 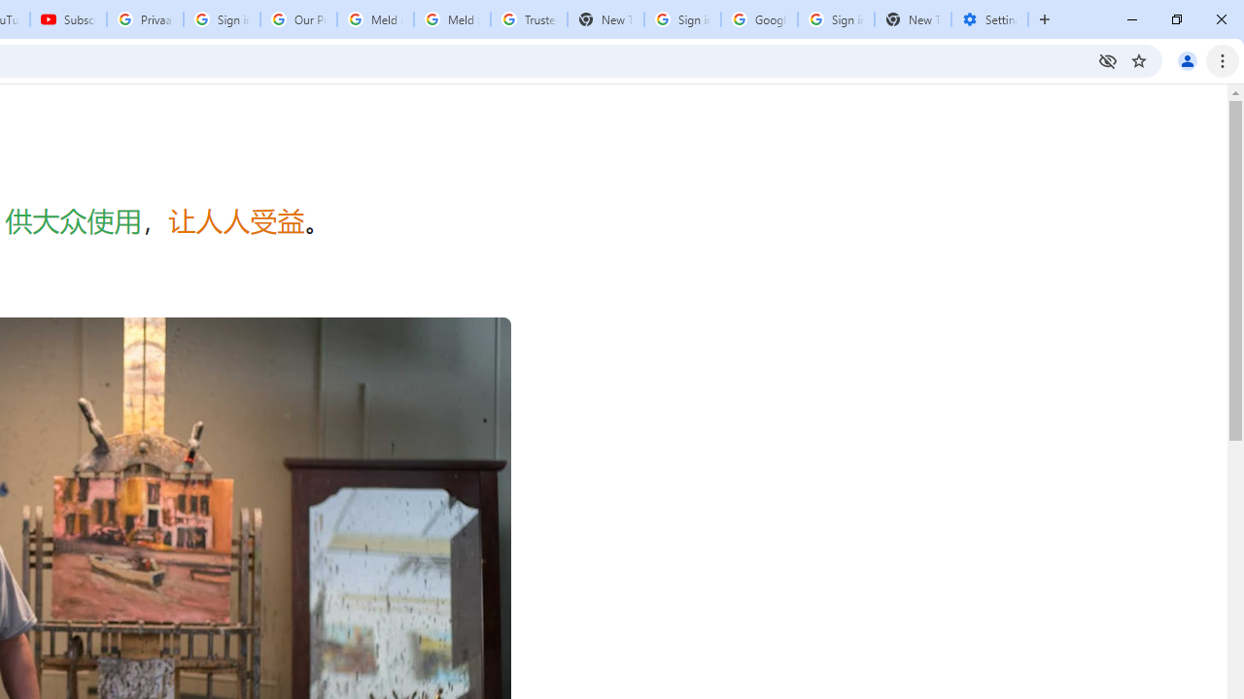 I want to click on Trusted Information and Content - Google Safety Center, so click(x=529, y=19).